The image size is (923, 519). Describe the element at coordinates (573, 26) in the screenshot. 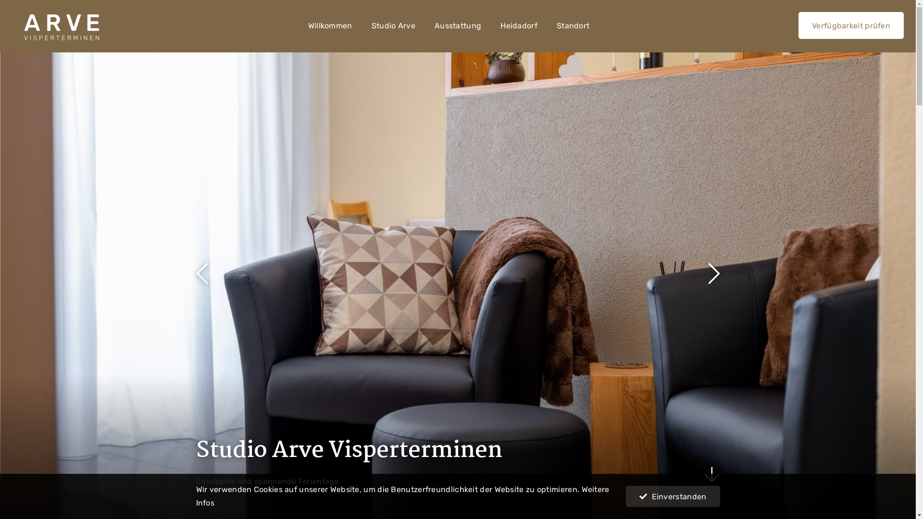

I see `Standort` at that location.